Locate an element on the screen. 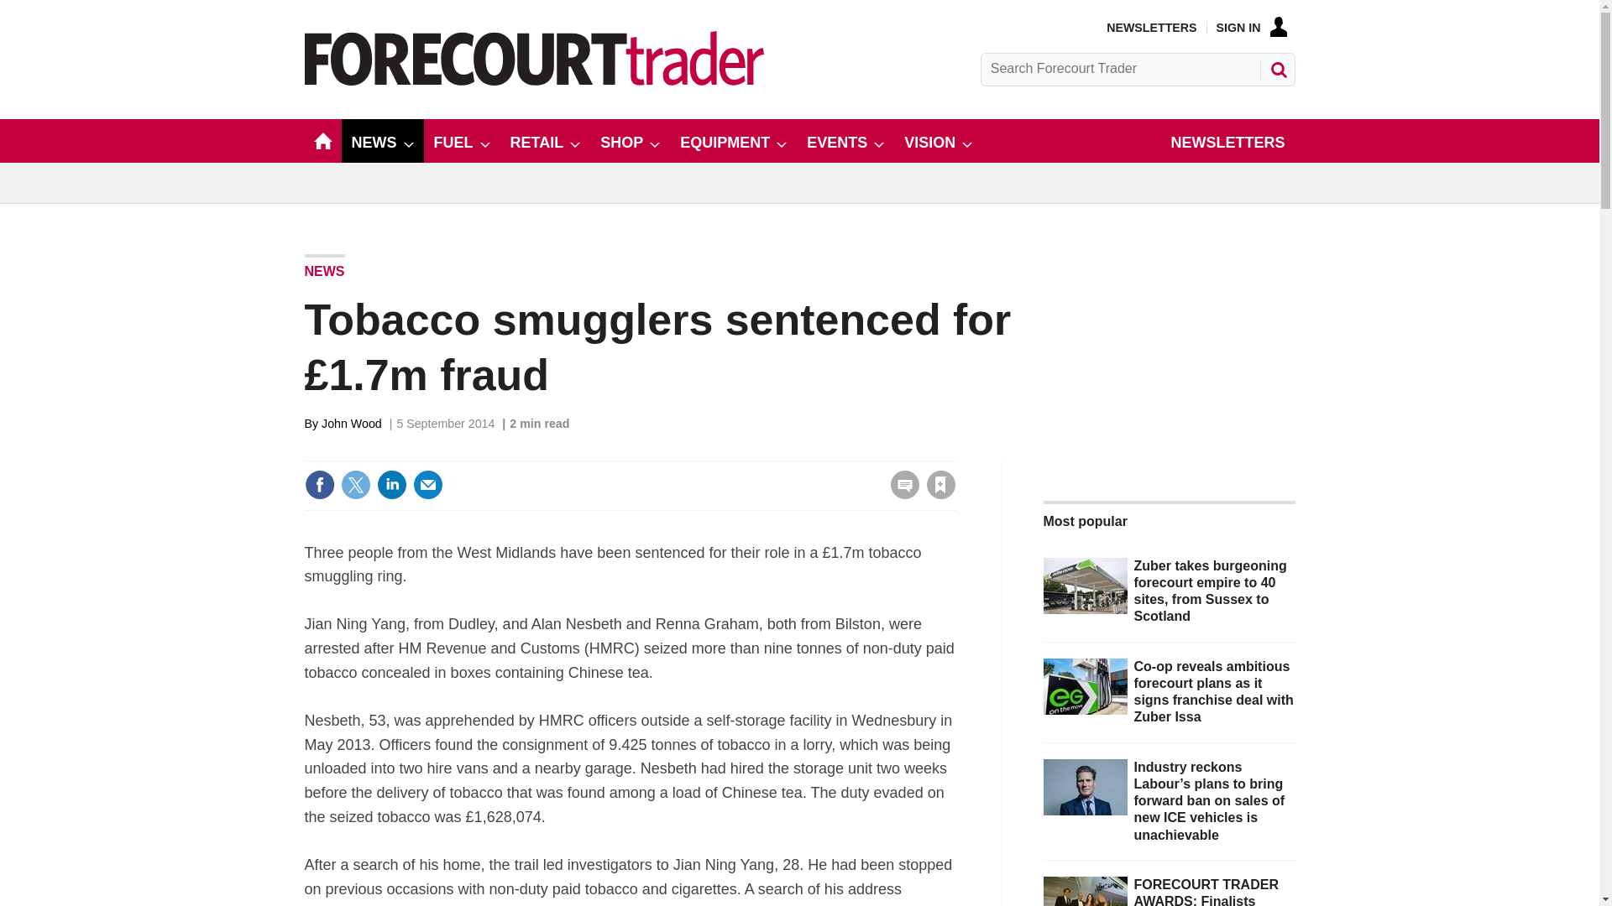 Image resolution: width=1612 pixels, height=906 pixels. Share this on Twitter is located at coordinates (355, 485).